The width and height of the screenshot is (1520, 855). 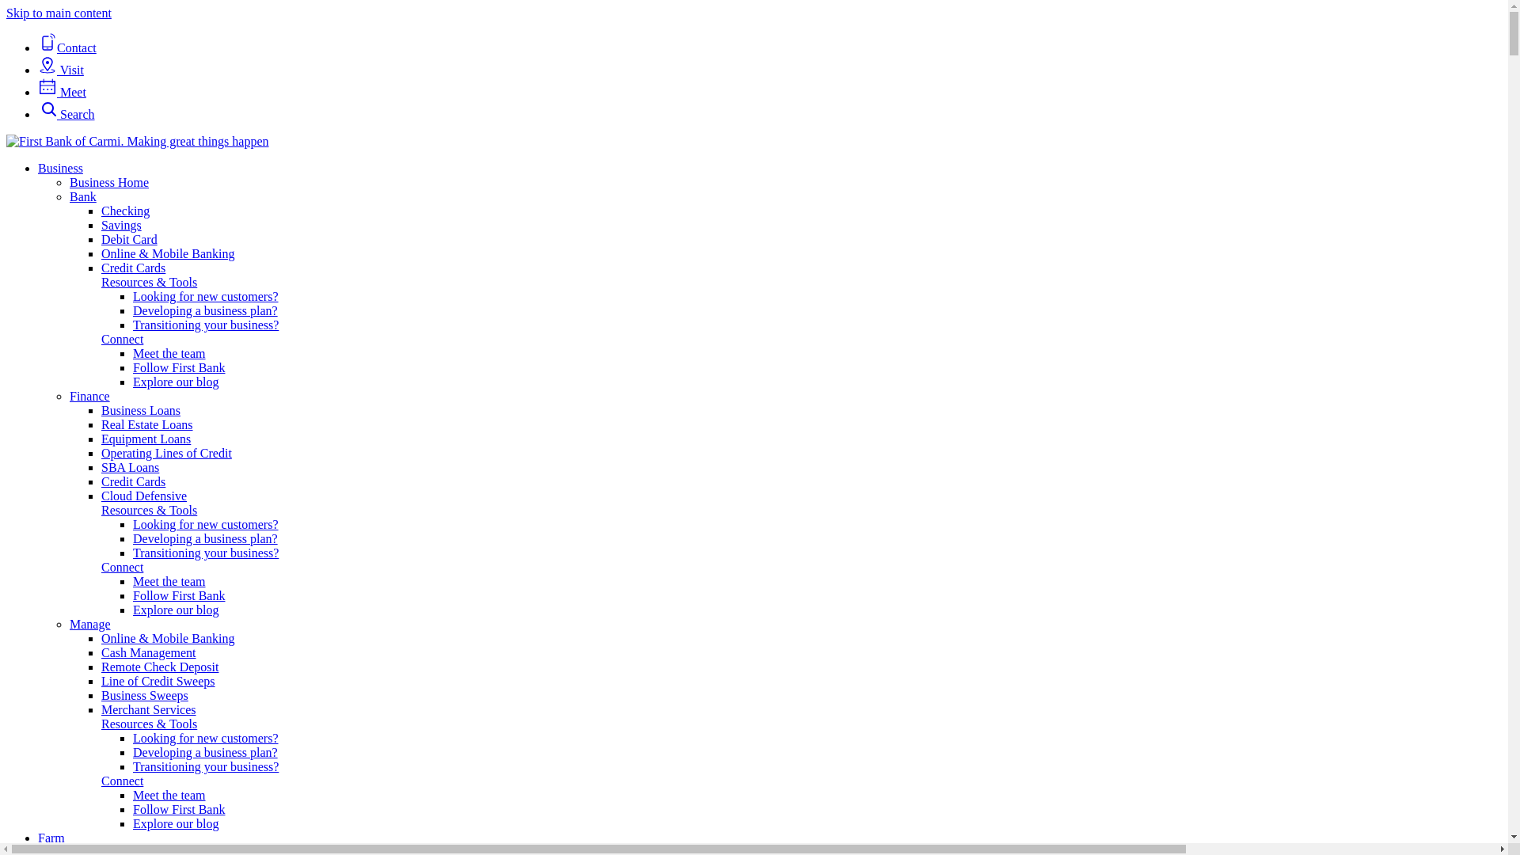 What do you see at coordinates (206, 296) in the screenshot?
I see `Looking for new customers?` at bounding box center [206, 296].